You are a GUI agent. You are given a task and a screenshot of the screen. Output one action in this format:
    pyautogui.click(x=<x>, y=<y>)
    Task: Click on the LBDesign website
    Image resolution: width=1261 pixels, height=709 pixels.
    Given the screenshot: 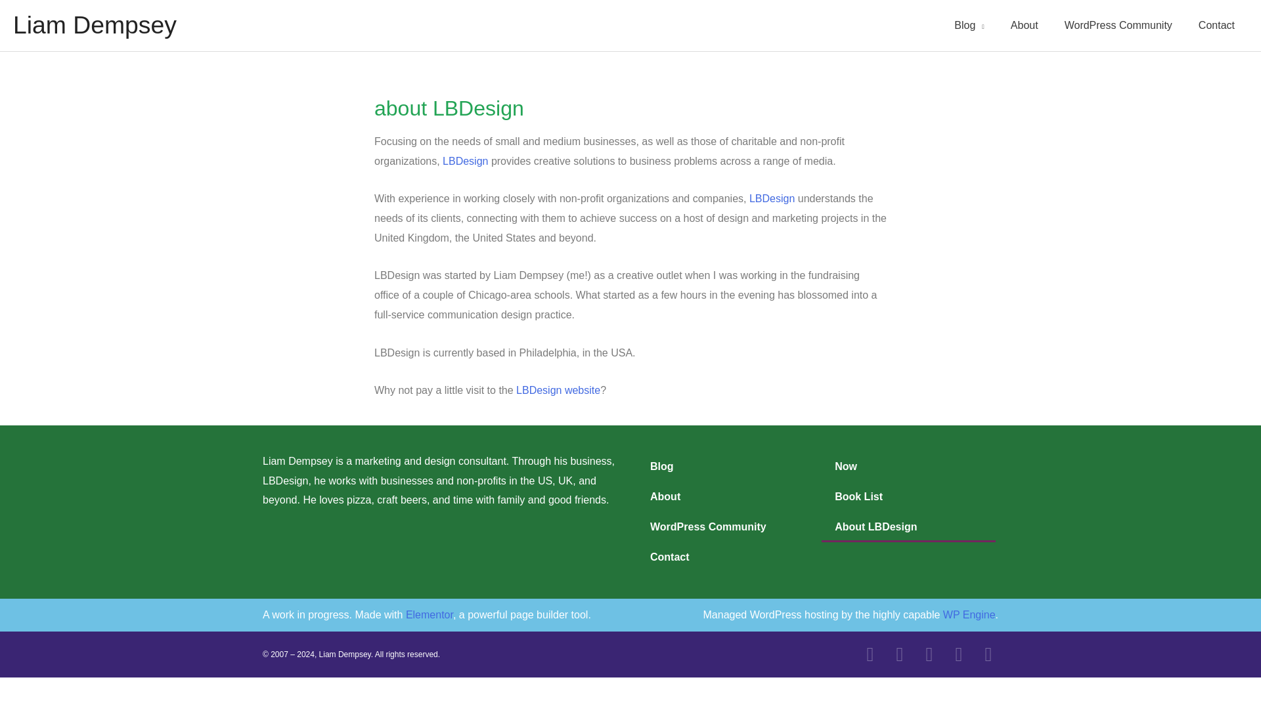 What is the action you would take?
    pyautogui.click(x=558, y=390)
    